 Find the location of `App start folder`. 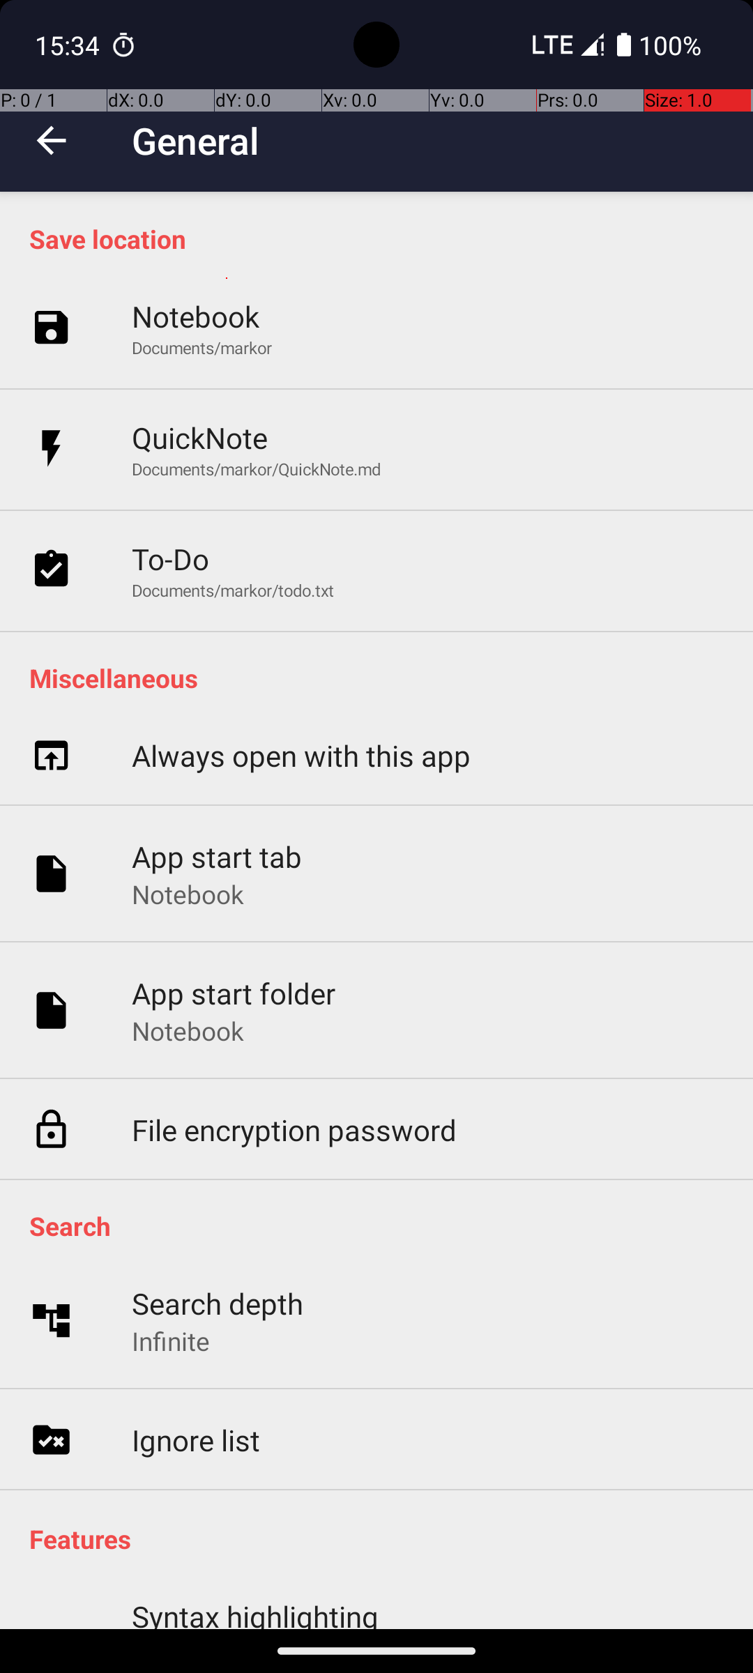

App start folder is located at coordinates (234, 993).